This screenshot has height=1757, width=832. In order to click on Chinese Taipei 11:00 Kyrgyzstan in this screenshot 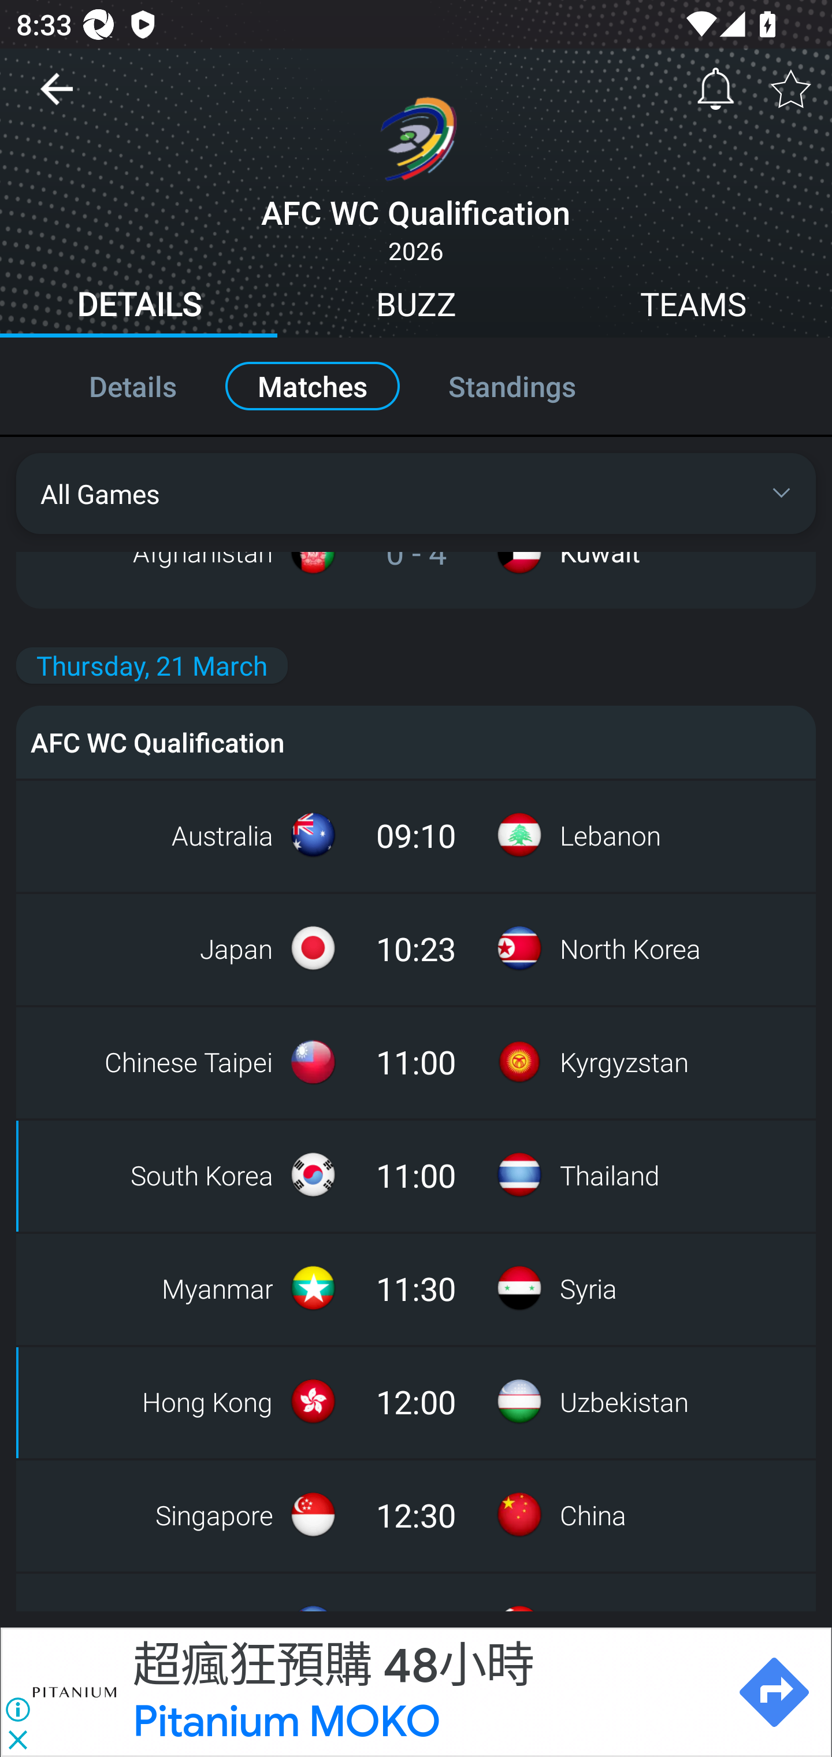, I will do `click(416, 1062)`.